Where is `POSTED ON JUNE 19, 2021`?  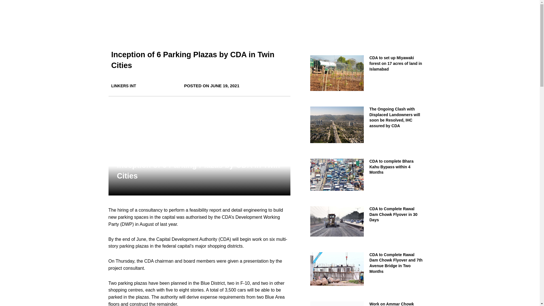
POSTED ON JUNE 19, 2021 is located at coordinates (212, 86).